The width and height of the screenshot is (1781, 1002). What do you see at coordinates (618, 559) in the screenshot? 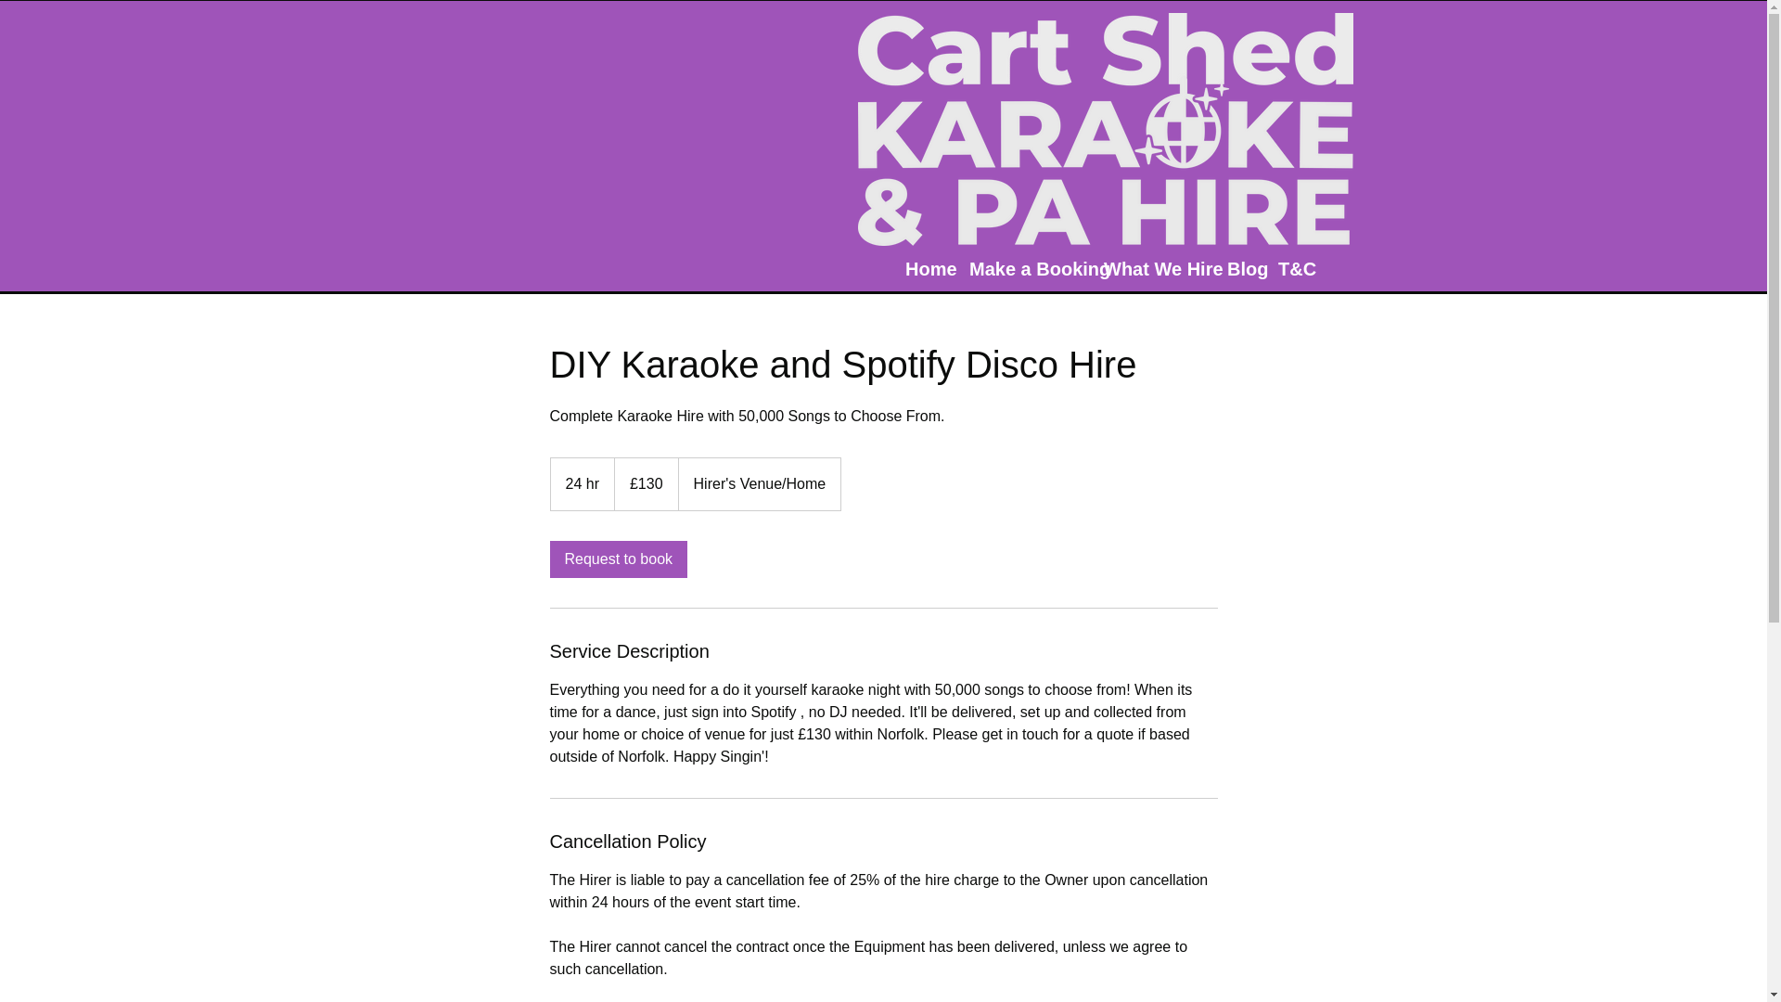
I see `Request to book` at bounding box center [618, 559].